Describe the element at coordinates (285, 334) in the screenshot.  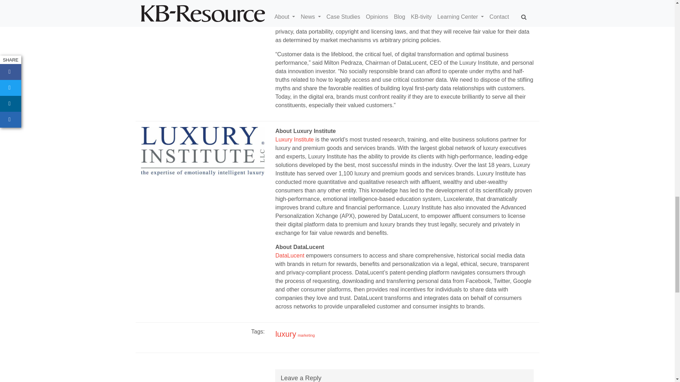
I see `luxury` at that location.